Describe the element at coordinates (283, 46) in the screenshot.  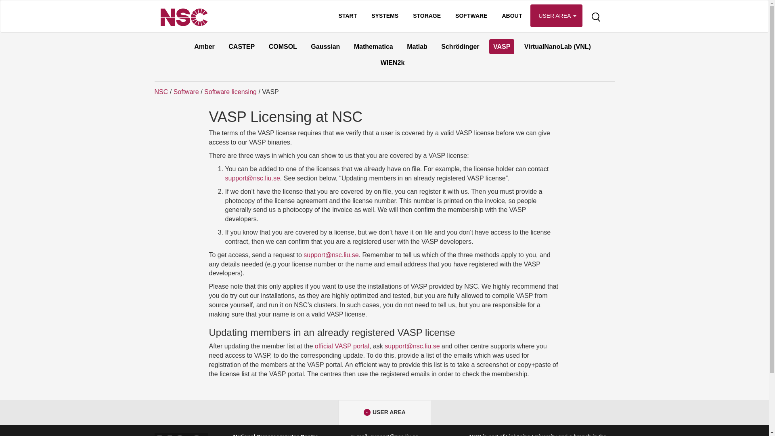
I see `COMSOL` at that location.